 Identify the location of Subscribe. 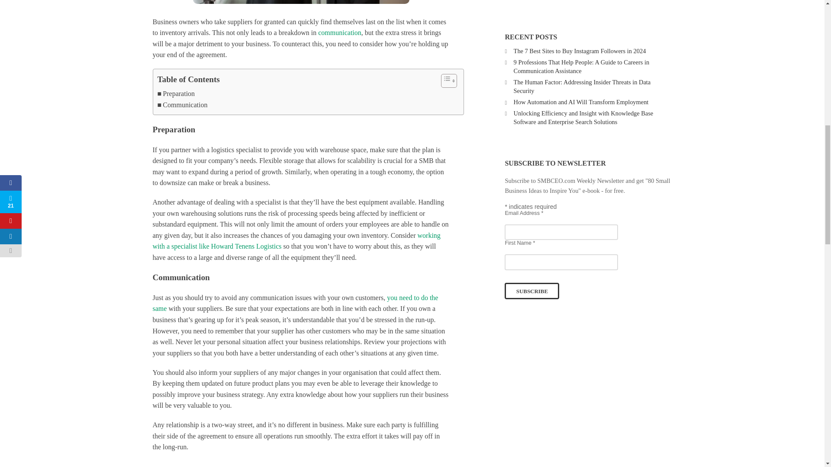
(531, 291).